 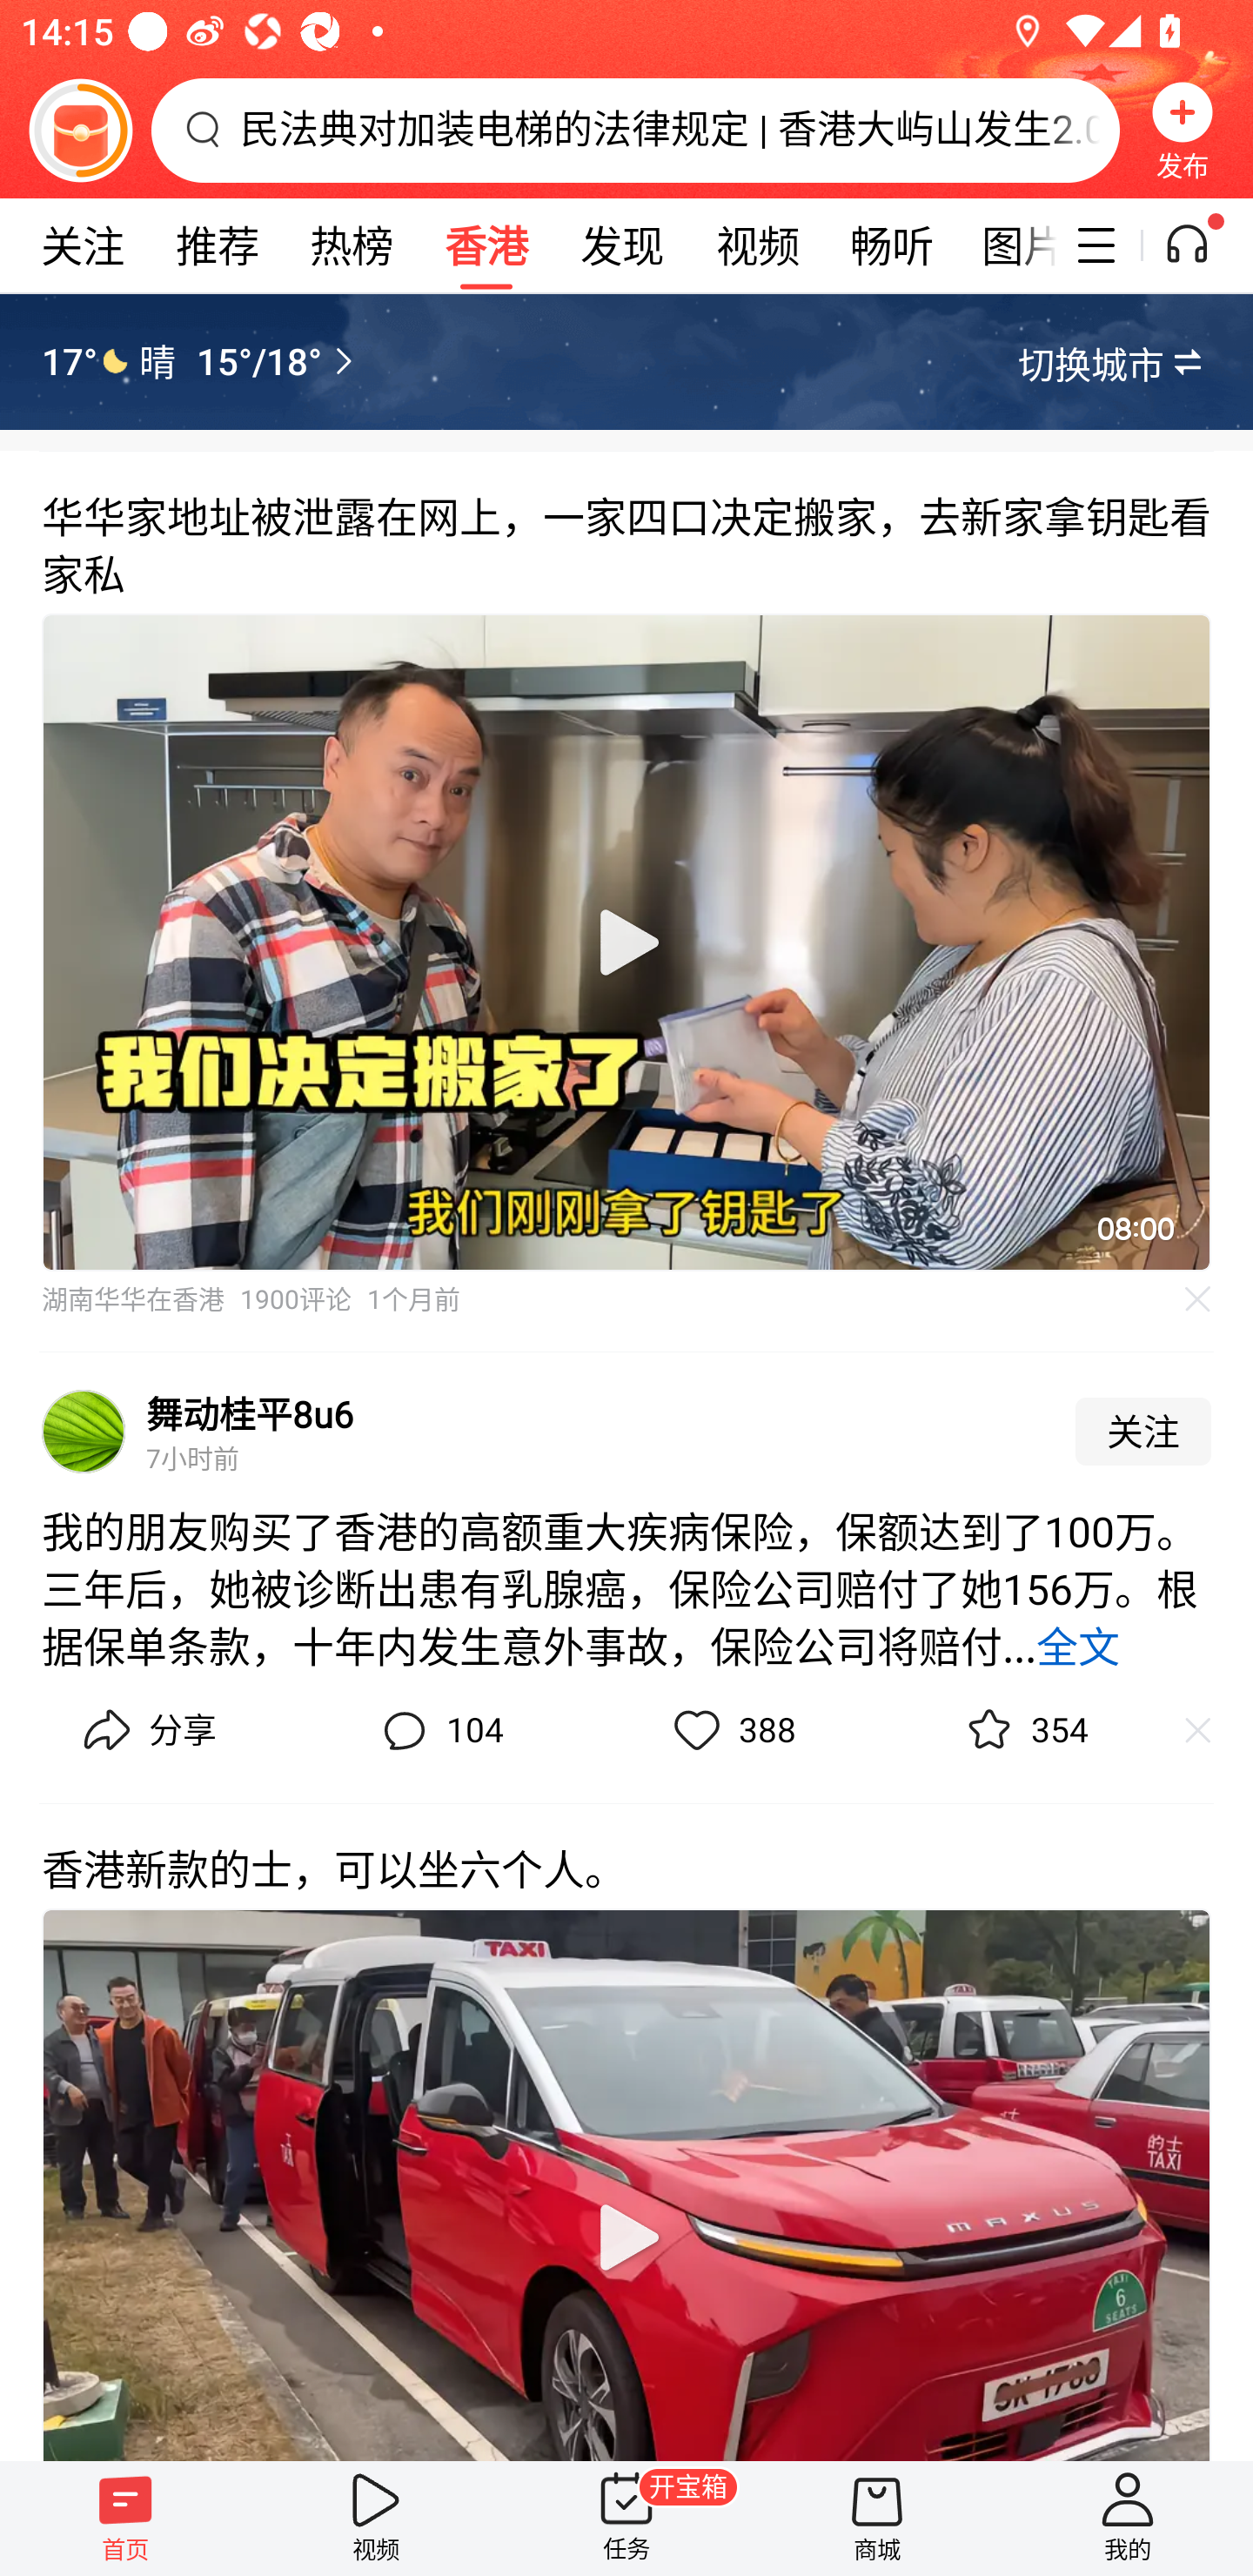 I want to click on 我的, so click(x=1128, y=2518).